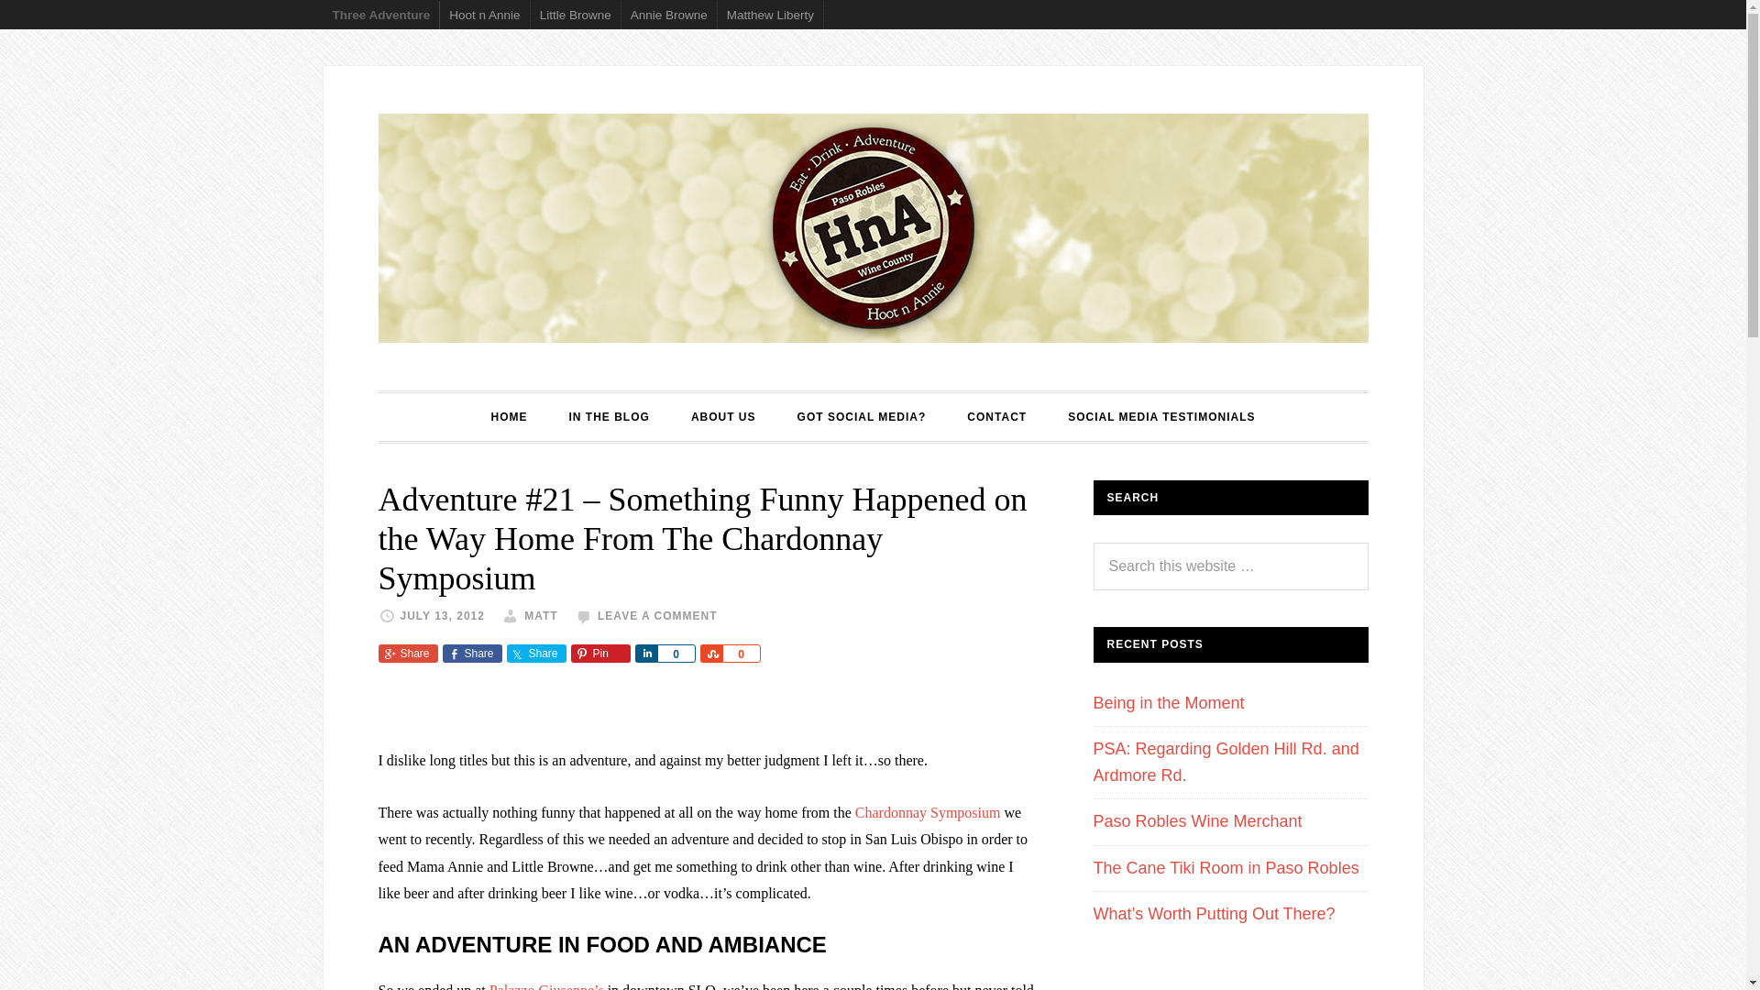  Describe the element at coordinates (541, 616) in the screenshot. I see `MATT` at that location.